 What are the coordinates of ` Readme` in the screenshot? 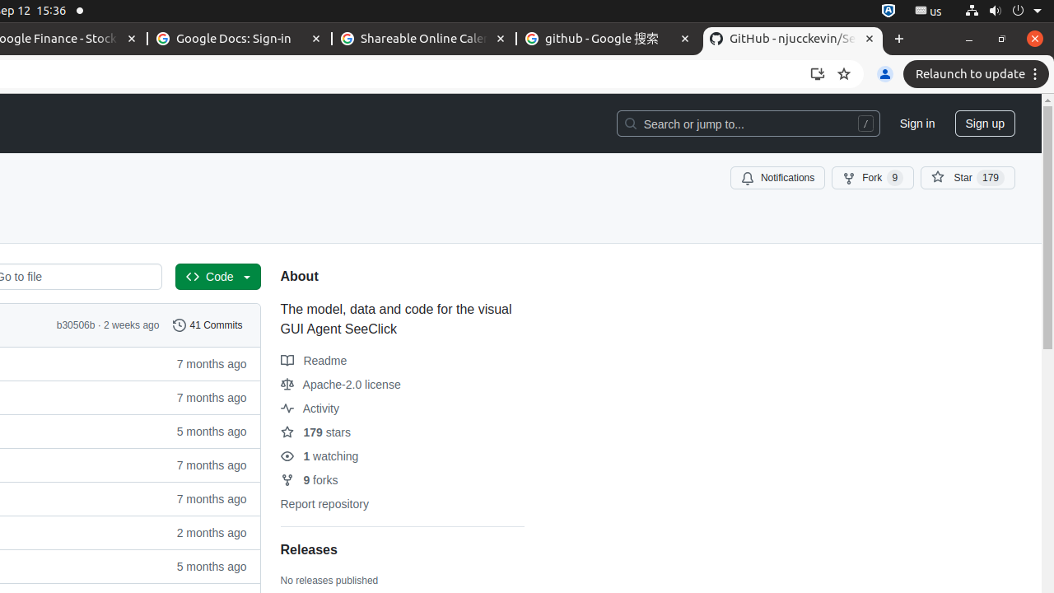 It's located at (314, 361).